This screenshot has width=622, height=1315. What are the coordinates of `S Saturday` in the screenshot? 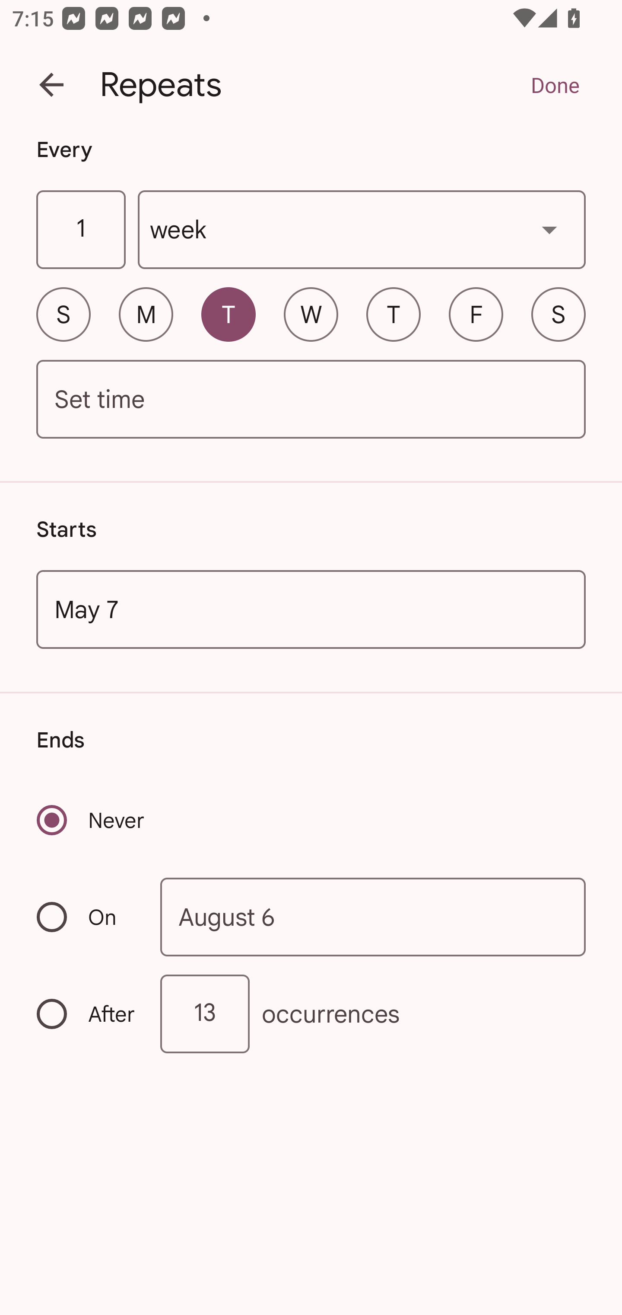 It's located at (558, 314).